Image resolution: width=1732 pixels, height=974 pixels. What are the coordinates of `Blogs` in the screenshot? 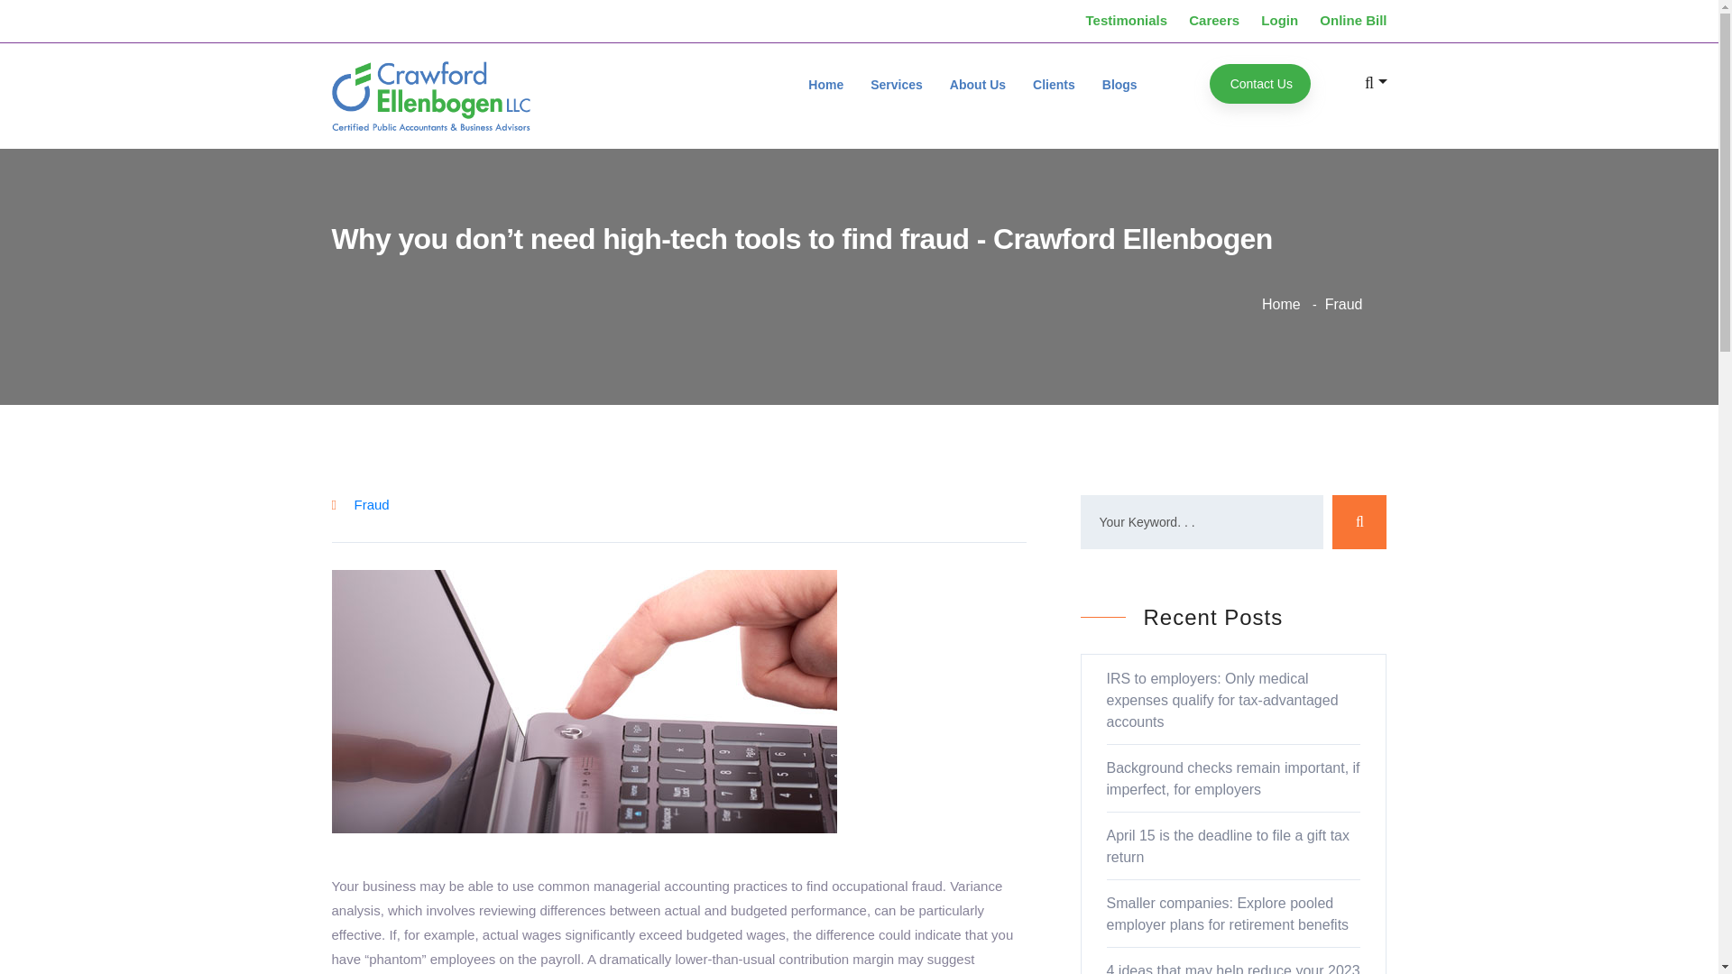 It's located at (1119, 83).